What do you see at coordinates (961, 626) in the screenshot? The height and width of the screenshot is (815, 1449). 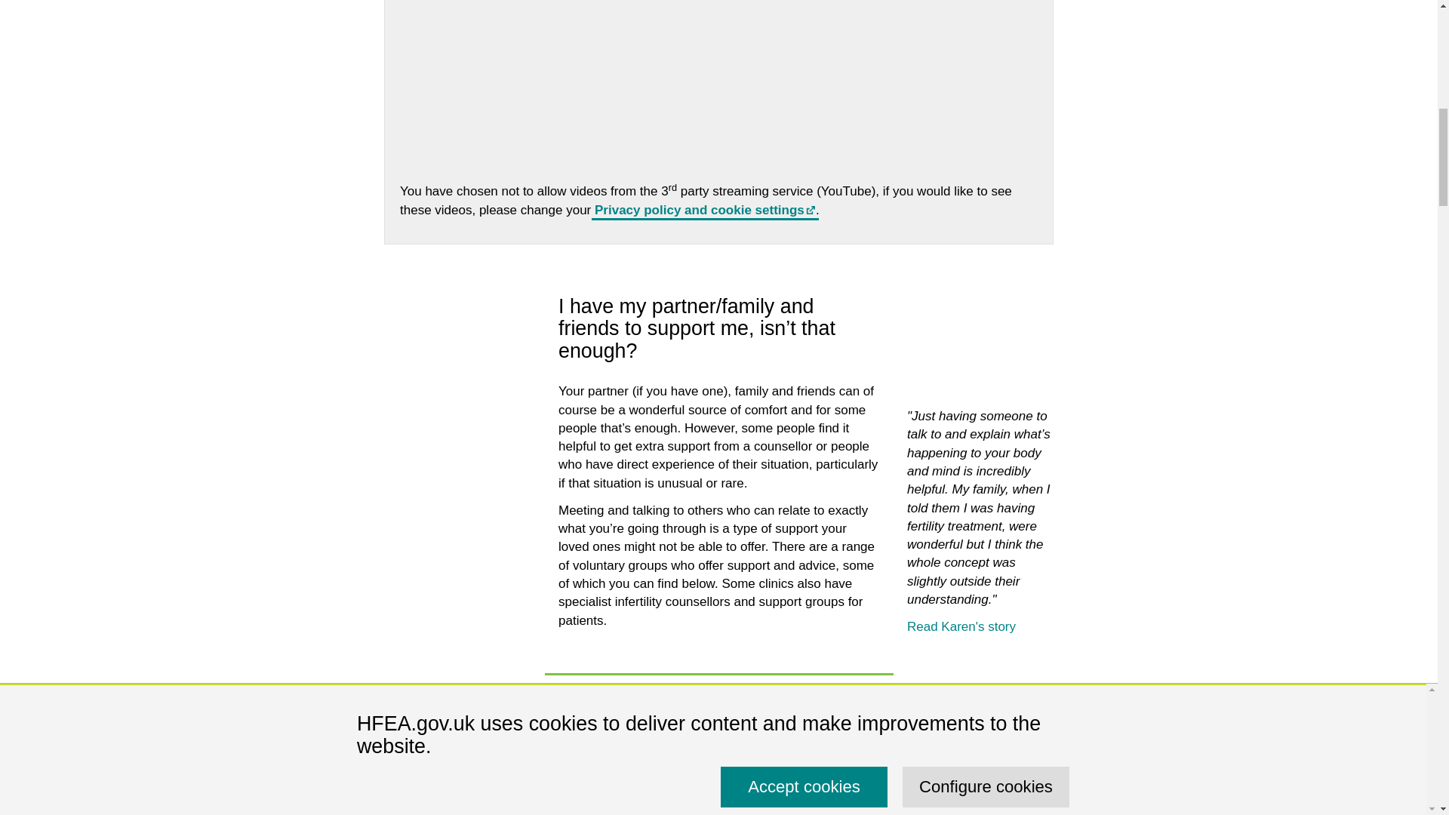 I see `Karen's story` at bounding box center [961, 626].